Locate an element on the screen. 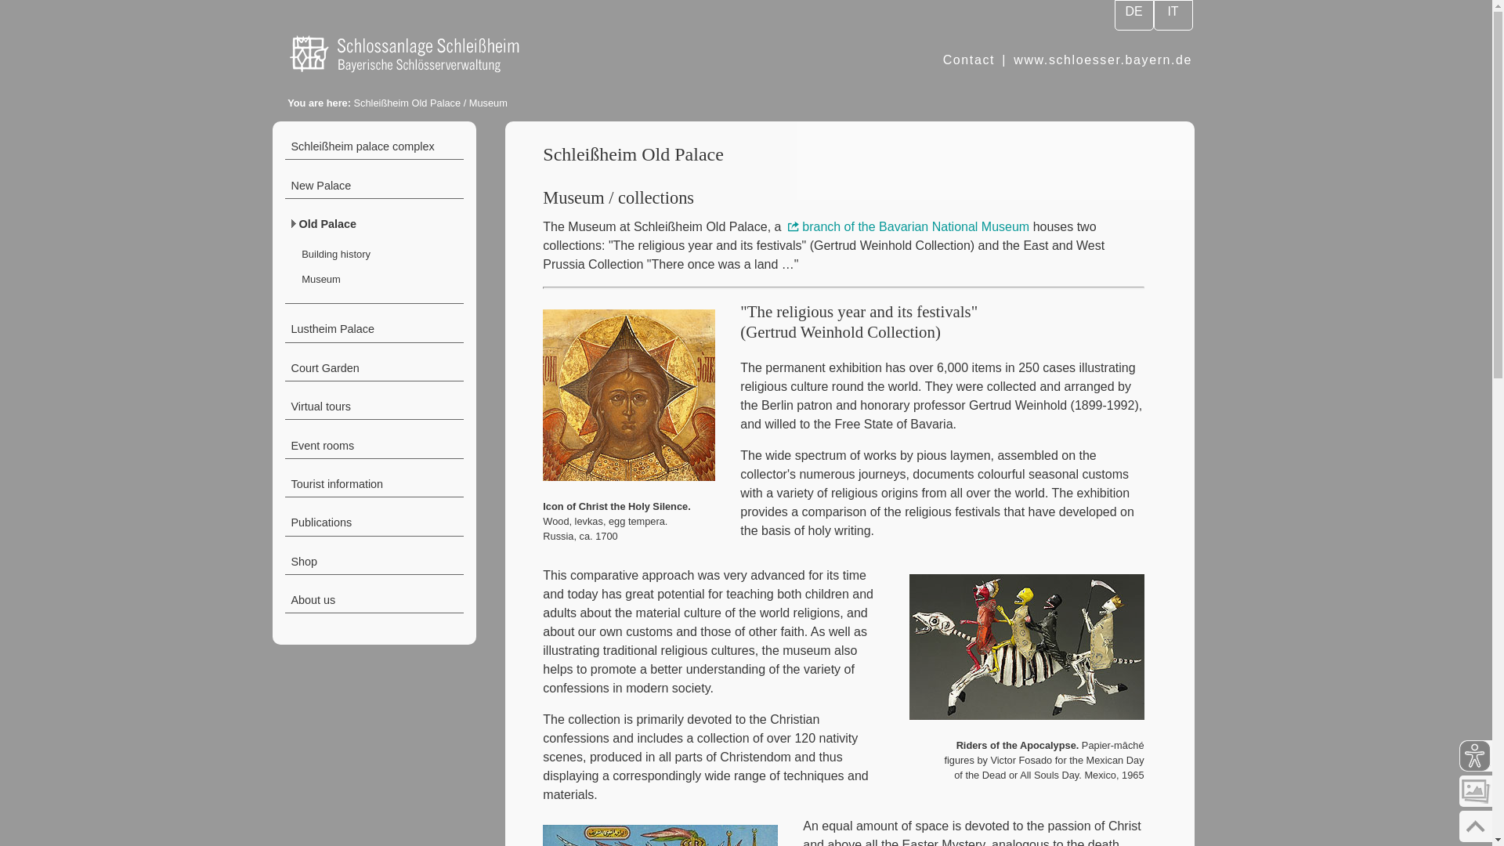 The width and height of the screenshot is (1504, 846). Building history of the New Palace is located at coordinates (374, 185).